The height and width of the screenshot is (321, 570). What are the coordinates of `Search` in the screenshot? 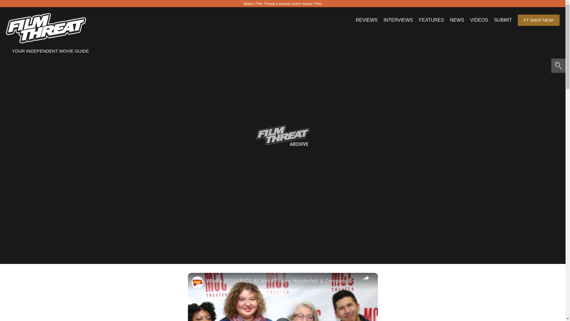 It's located at (60, 10).